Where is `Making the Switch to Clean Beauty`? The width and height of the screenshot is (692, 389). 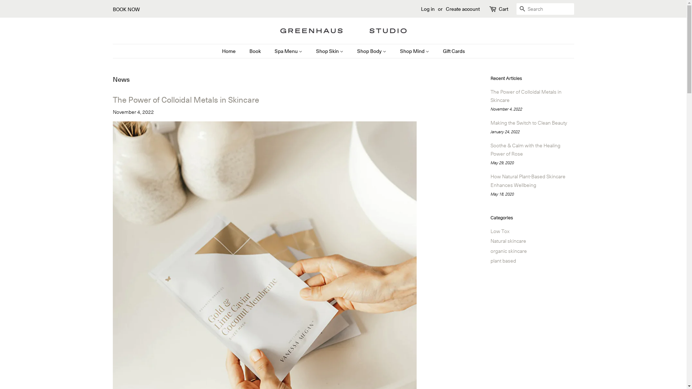
Making the Switch to Clean Beauty is located at coordinates (528, 122).